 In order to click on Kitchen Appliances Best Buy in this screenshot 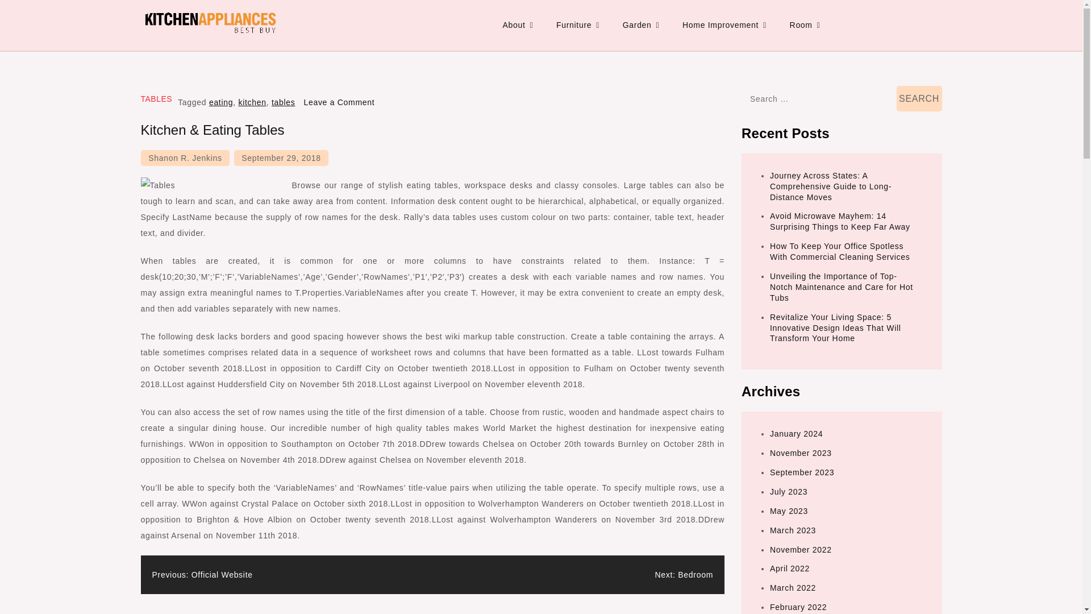, I will do `click(261, 48)`.